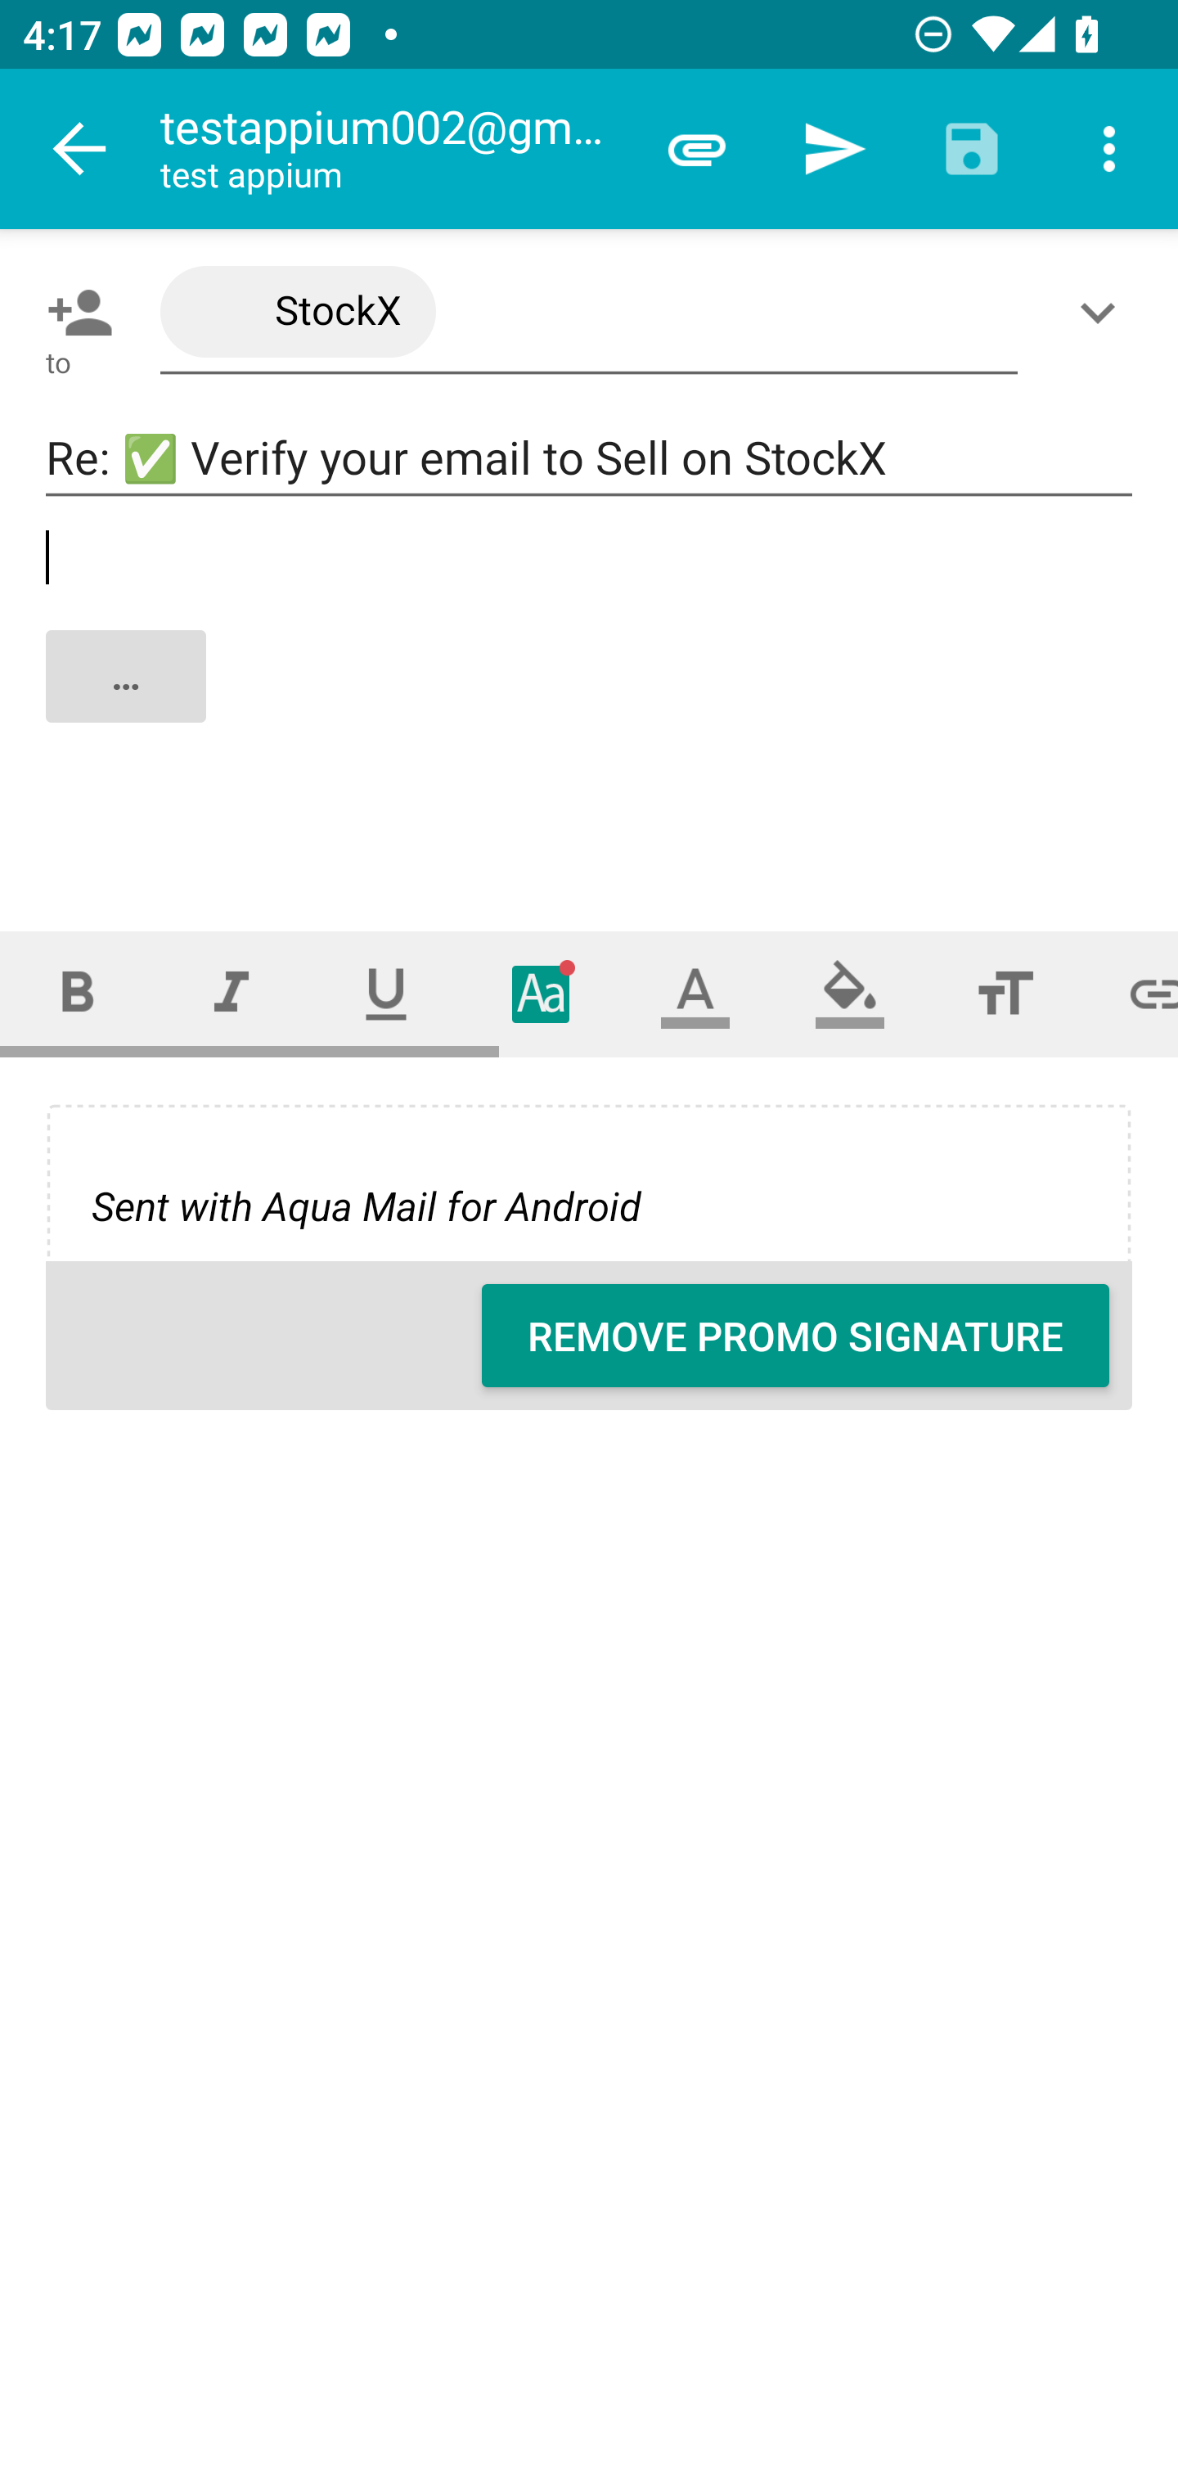  I want to click on Save, so click(972, 149).